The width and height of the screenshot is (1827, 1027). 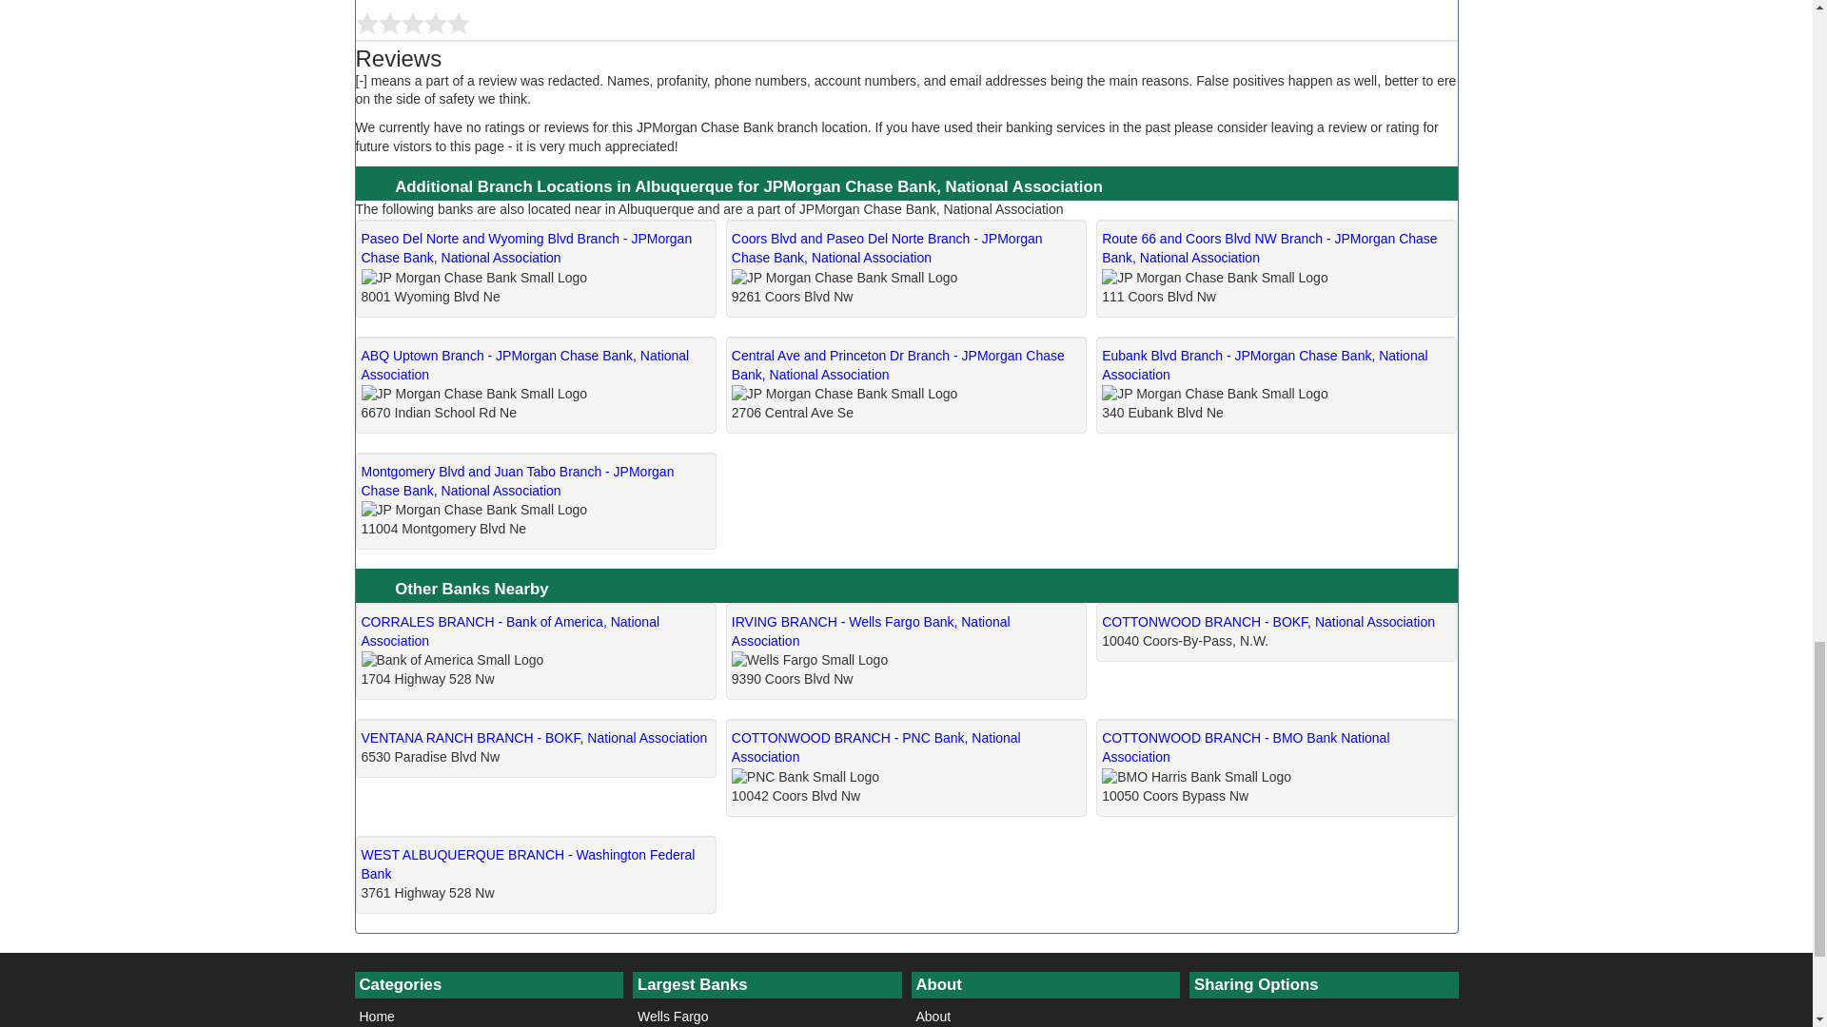 What do you see at coordinates (1245, 746) in the screenshot?
I see `COTTONWOOD BRANCH - BMO Bank National Association` at bounding box center [1245, 746].